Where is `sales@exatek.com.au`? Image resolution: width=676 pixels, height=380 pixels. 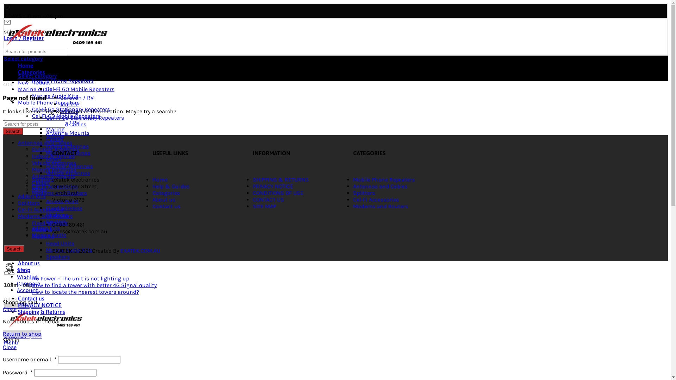
sales@exatek.com.au is located at coordinates (250, 27).